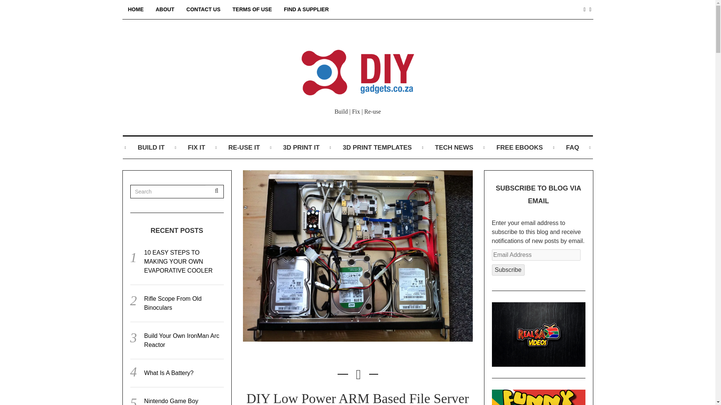  What do you see at coordinates (204, 9) in the screenshot?
I see `CONTACT US` at bounding box center [204, 9].